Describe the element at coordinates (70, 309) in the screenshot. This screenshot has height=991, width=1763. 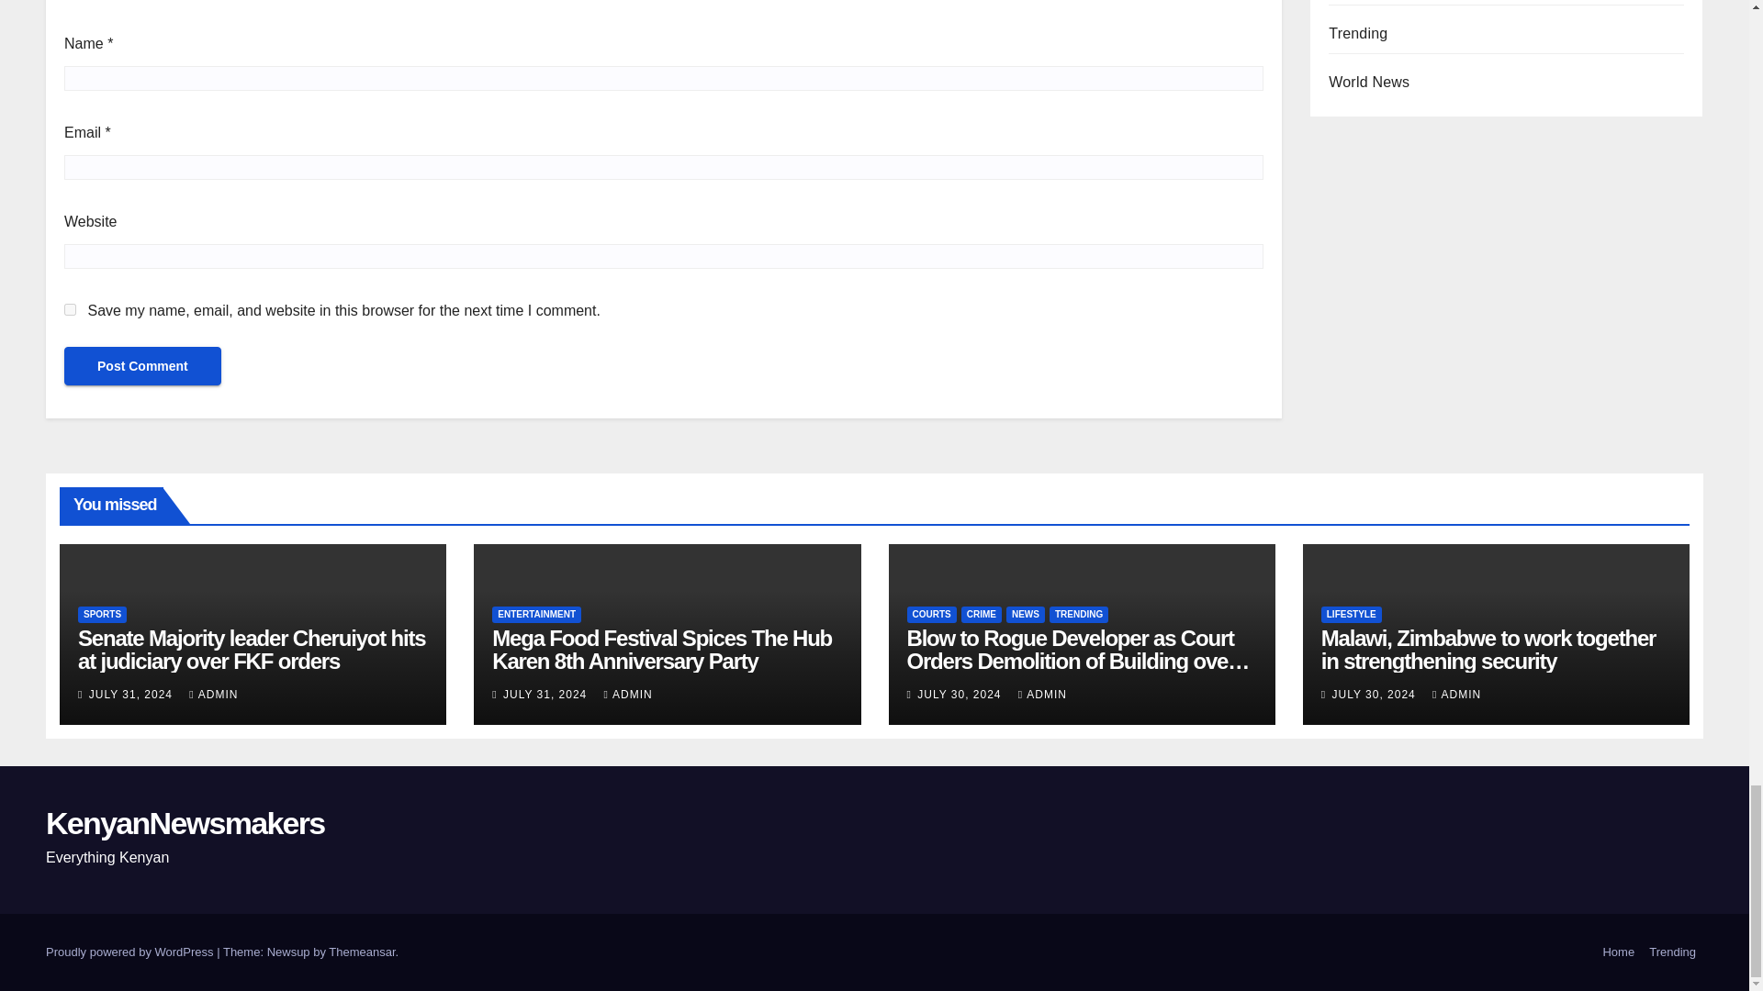
I see `yes` at that location.